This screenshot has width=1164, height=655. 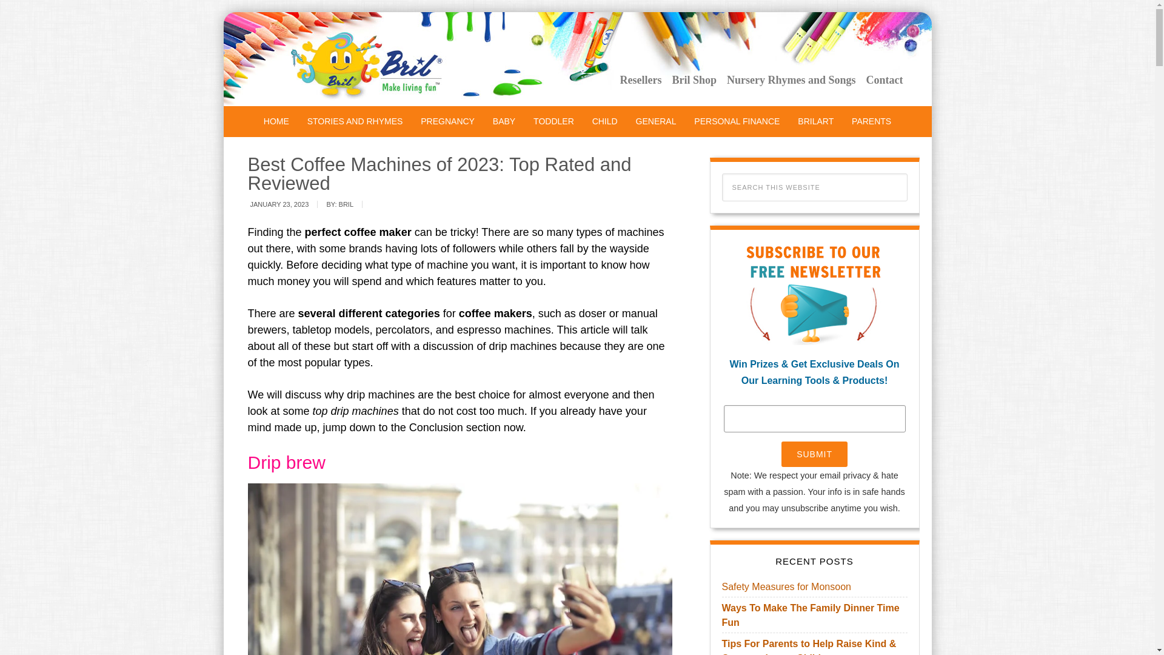 I want to click on   Submit  , so click(x=814, y=454).